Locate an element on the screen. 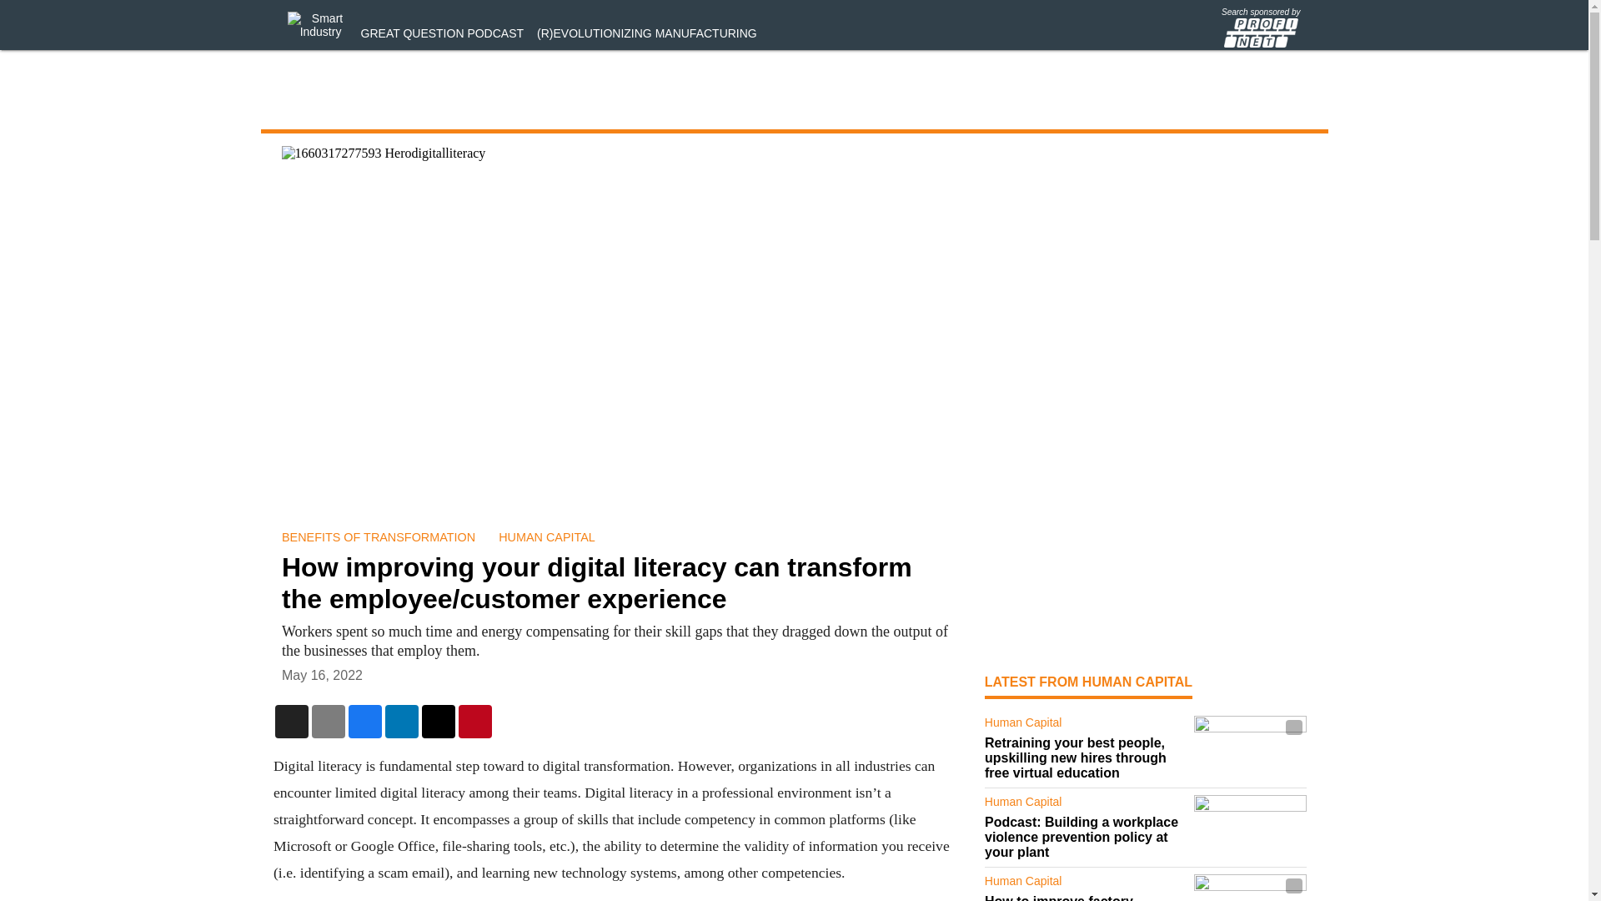 The height and width of the screenshot is (901, 1601). Human Capital is located at coordinates (1085, 884).